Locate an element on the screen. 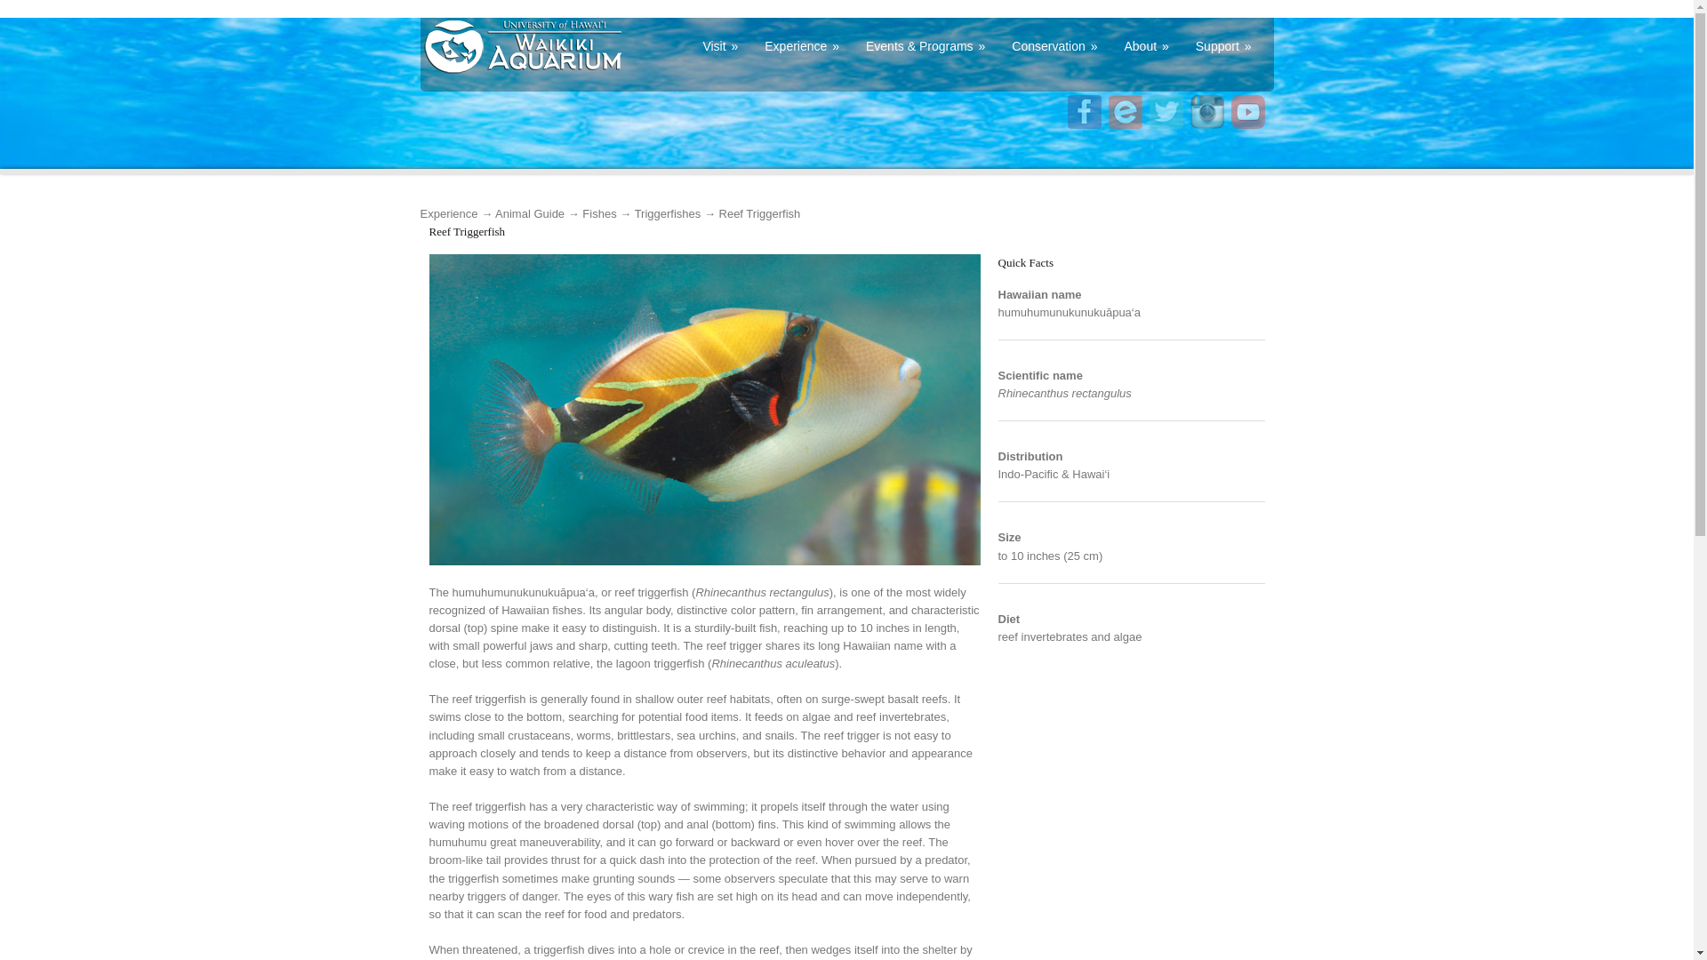  Go to Animal Guide. is located at coordinates (530, 213).